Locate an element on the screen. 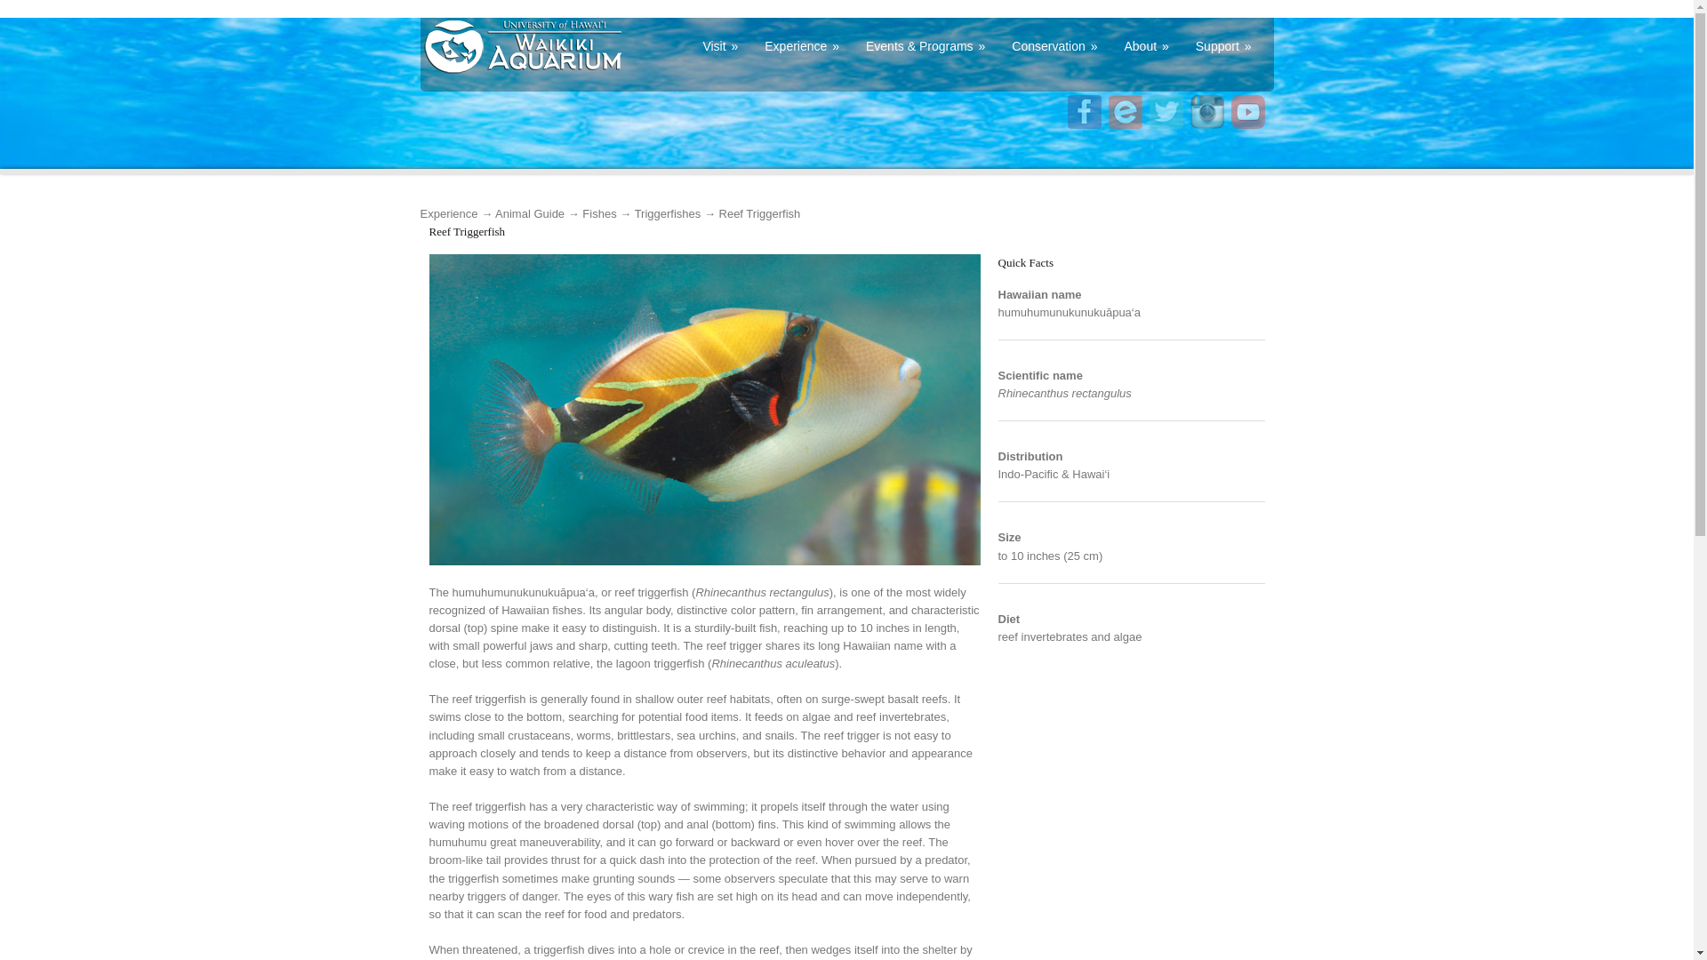  Go to Animal Guide. is located at coordinates (530, 213).